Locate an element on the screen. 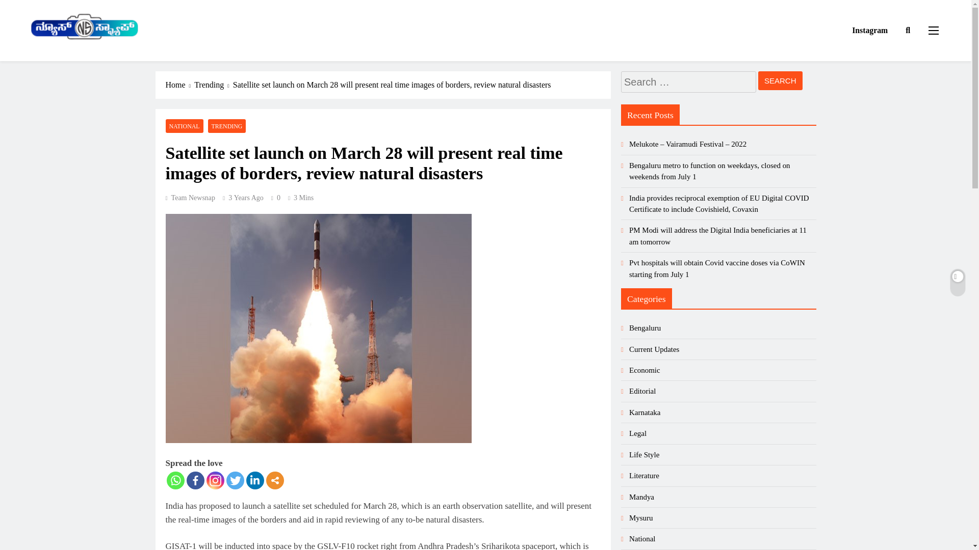 The height and width of the screenshot is (550, 979). Instagram is located at coordinates (215, 480).